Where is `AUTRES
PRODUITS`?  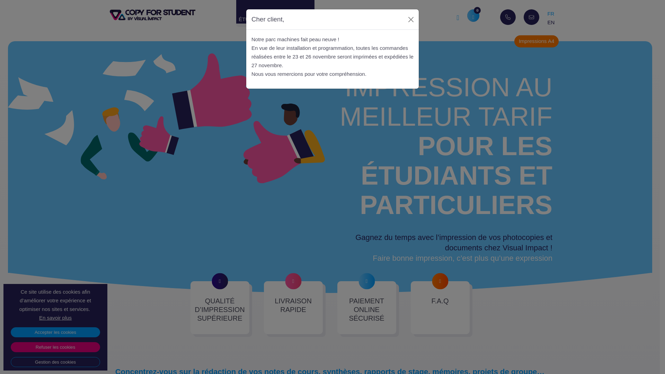
AUTRES
PRODUITS is located at coordinates (404, 18).